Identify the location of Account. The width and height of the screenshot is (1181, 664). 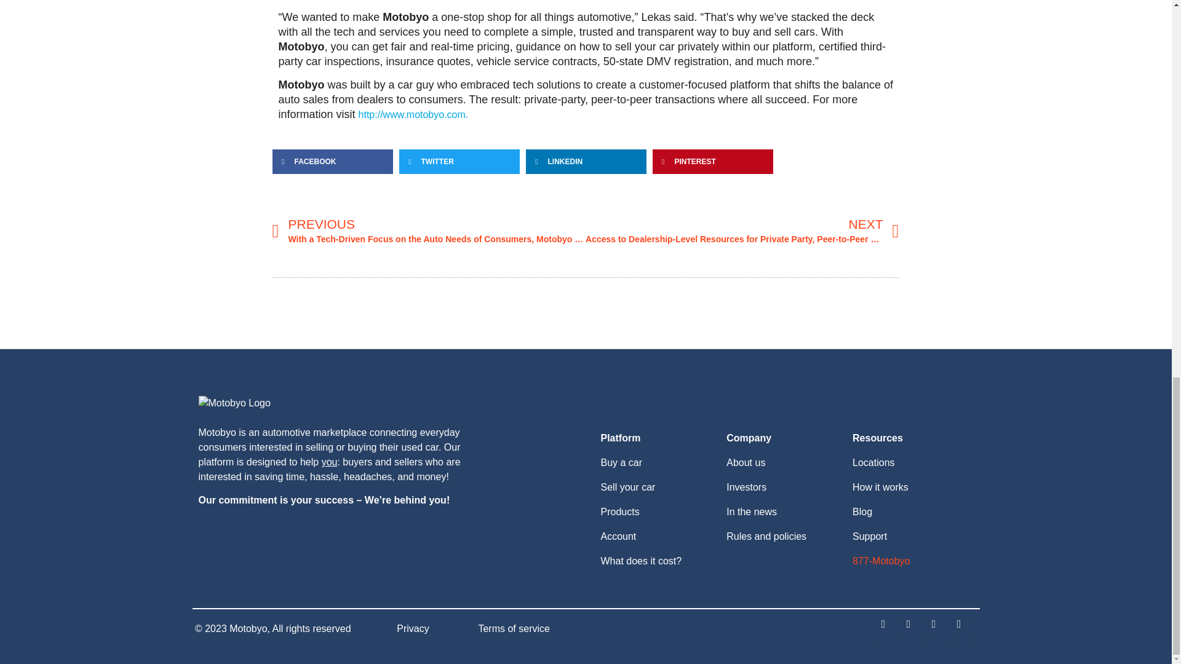
(618, 536).